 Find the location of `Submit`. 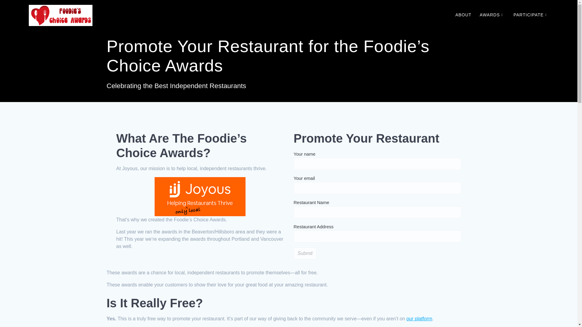

Submit is located at coordinates (305, 253).